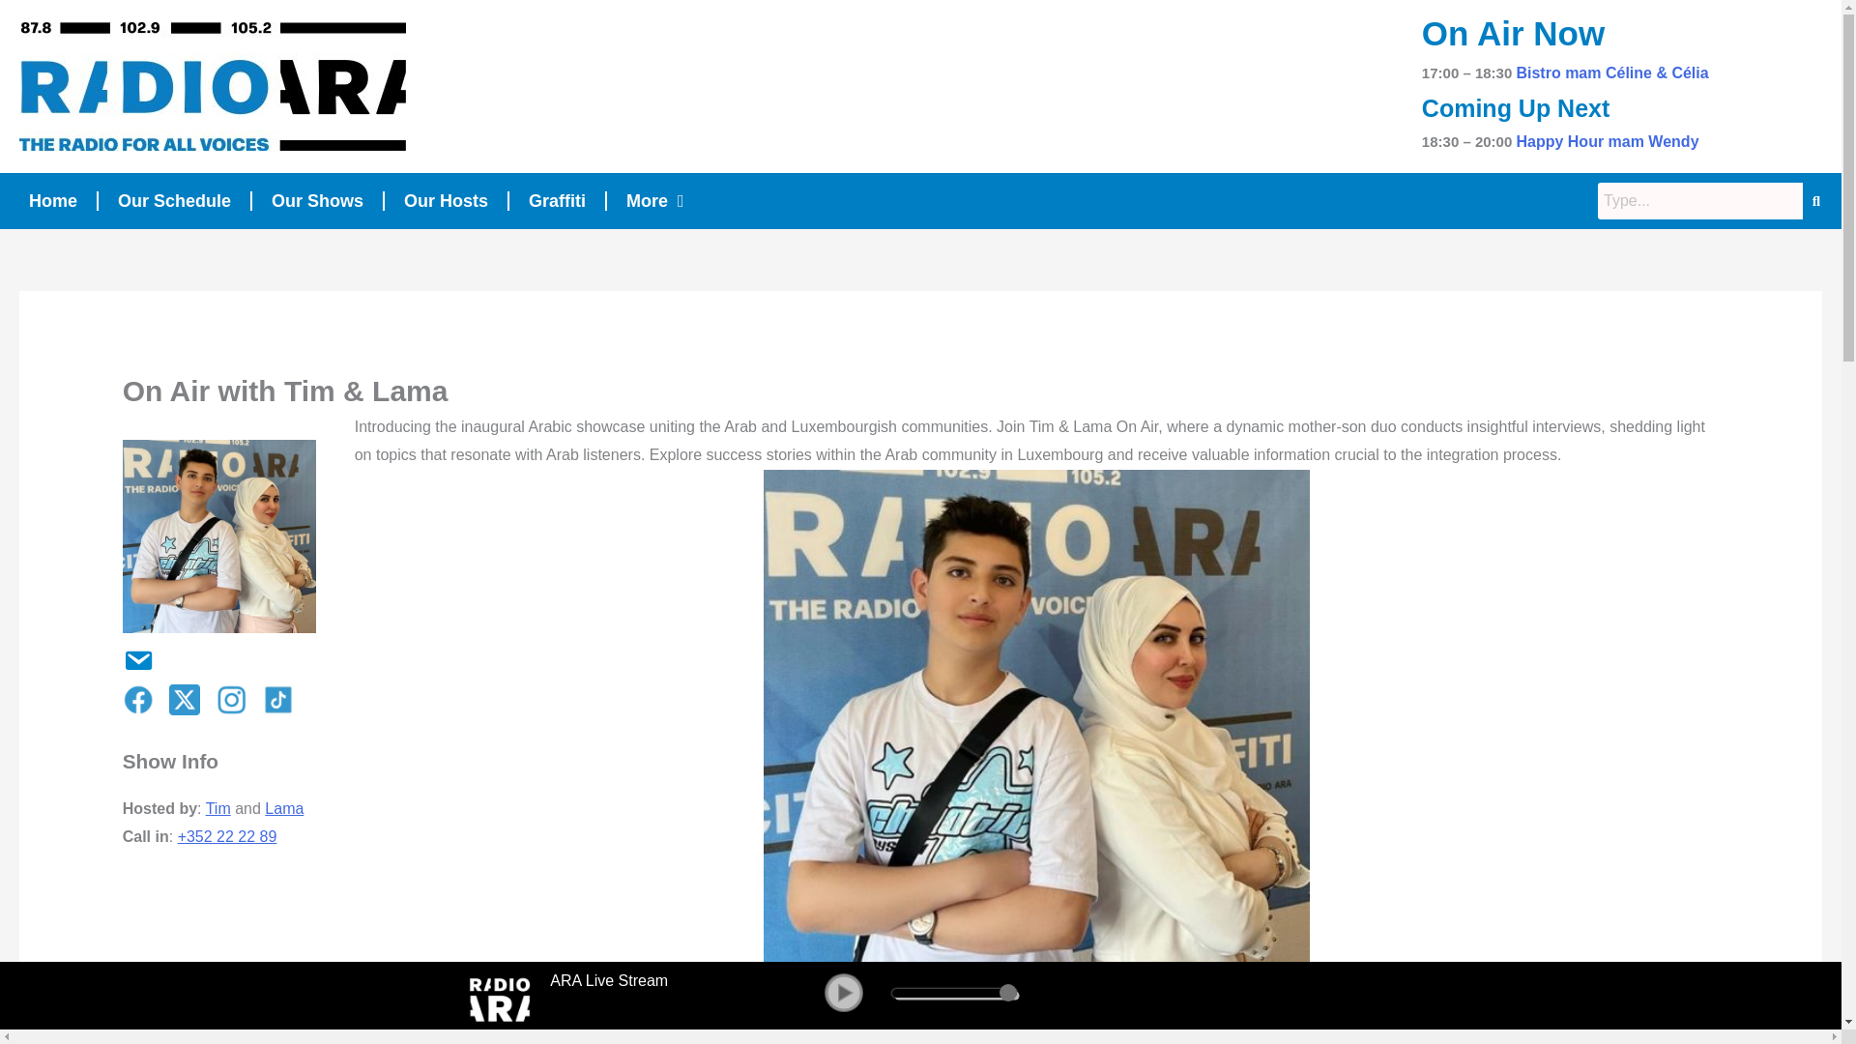  I want to click on Our Shows, so click(317, 201).